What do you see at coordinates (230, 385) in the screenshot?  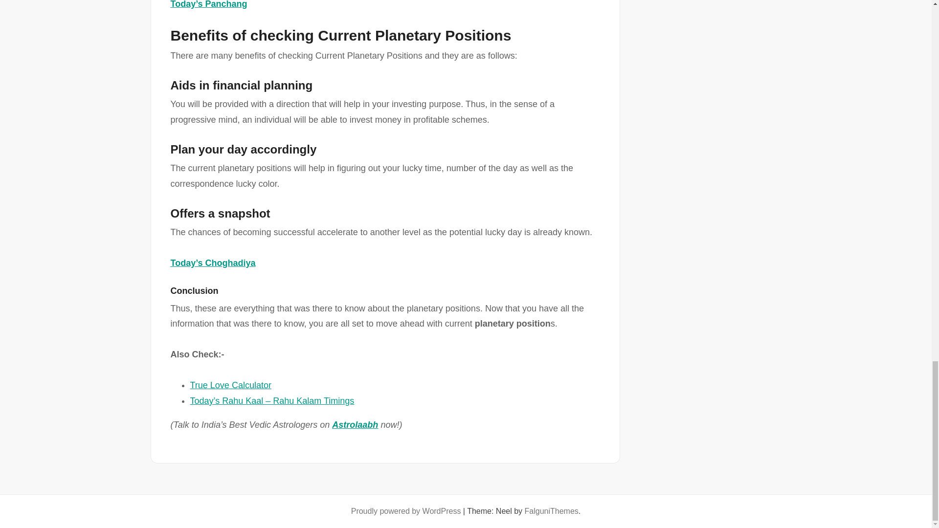 I see `True Love Calculator` at bounding box center [230, 385].